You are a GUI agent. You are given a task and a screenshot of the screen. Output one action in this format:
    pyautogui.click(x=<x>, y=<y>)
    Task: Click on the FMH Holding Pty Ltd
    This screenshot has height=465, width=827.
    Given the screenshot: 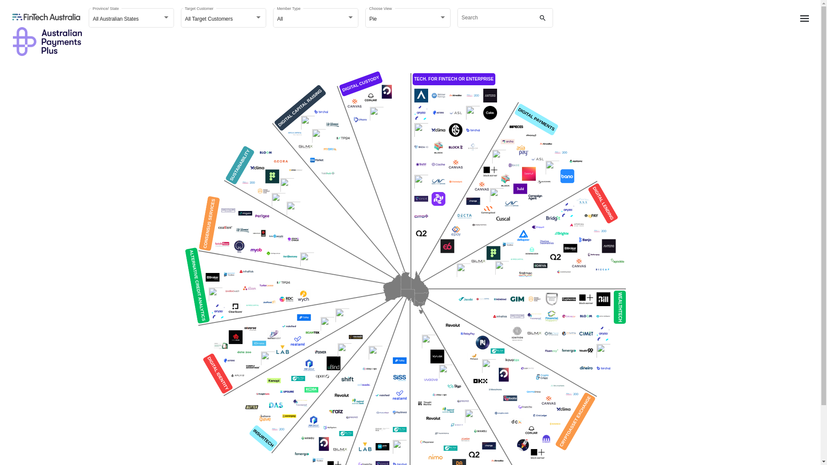 What is the action you would take?
    pyautogui.click(x=534, y=299)
    